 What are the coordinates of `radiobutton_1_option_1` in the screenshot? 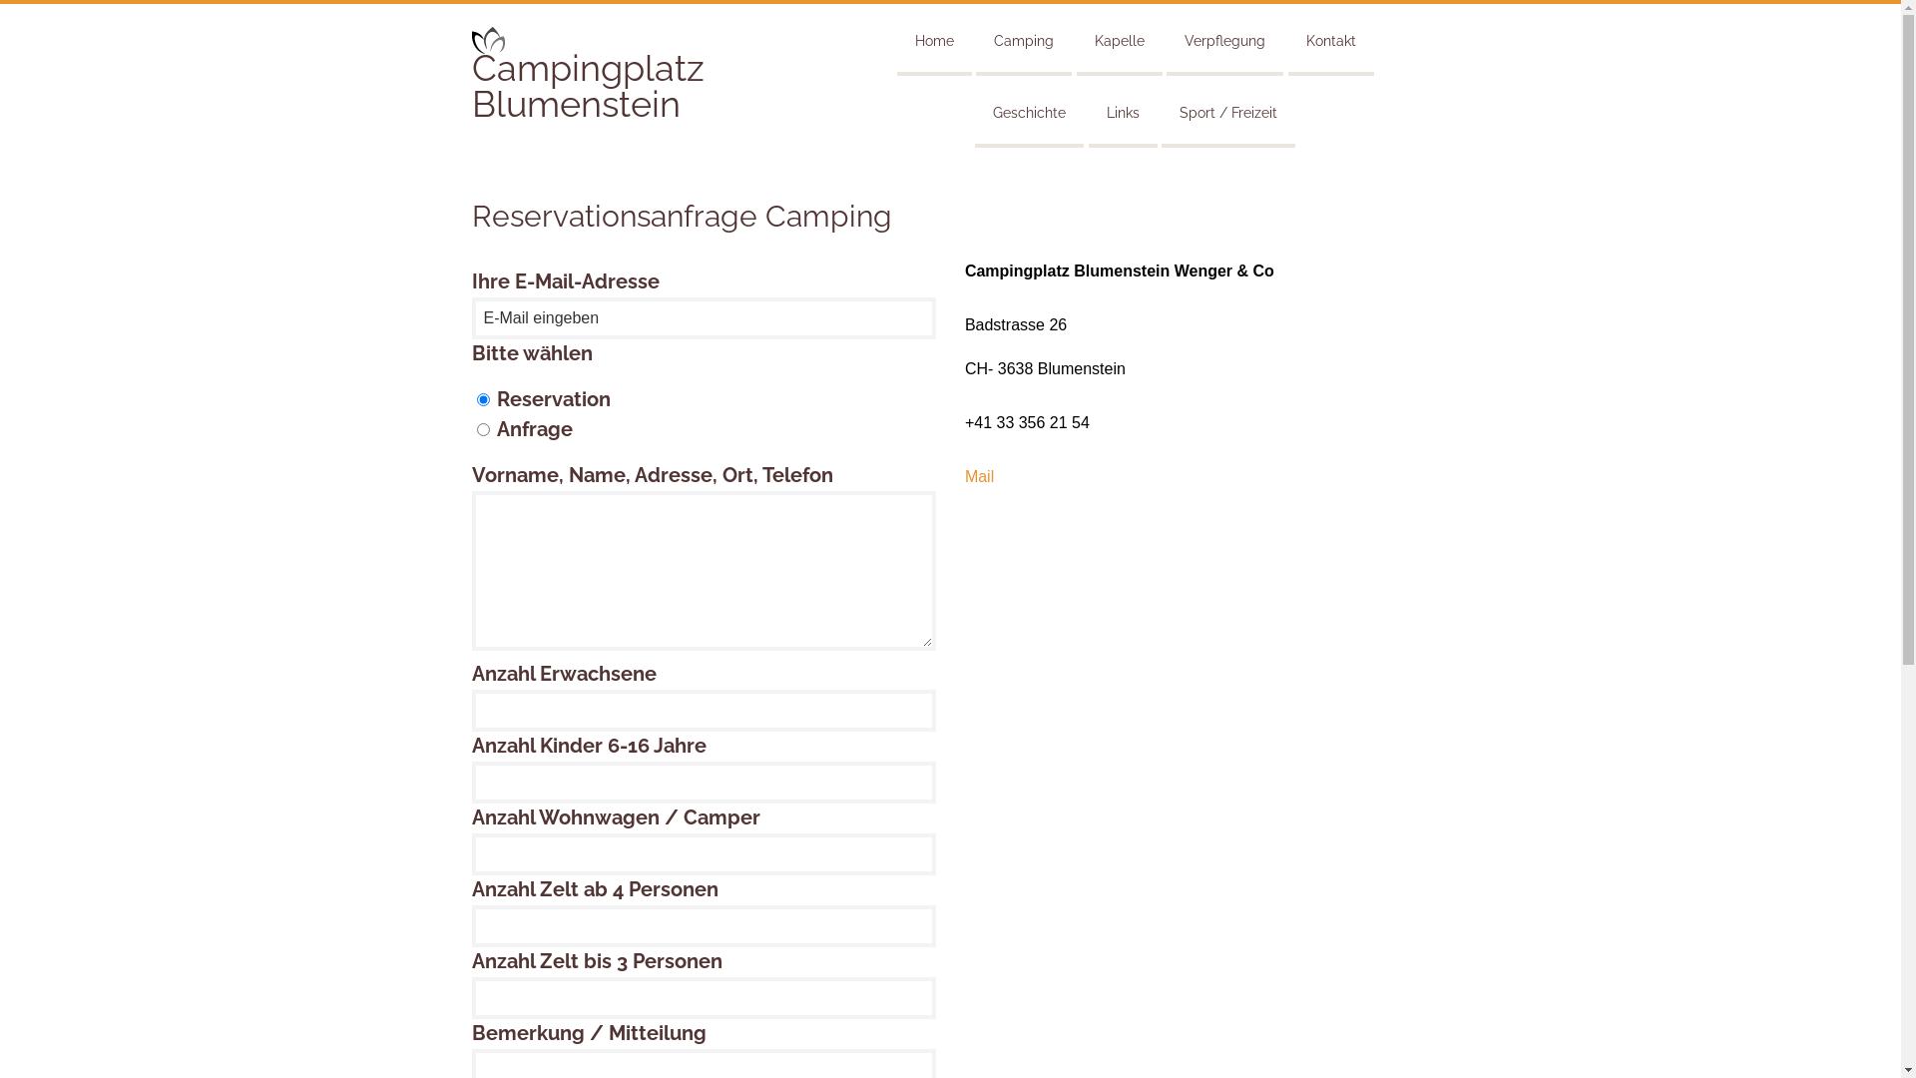 It's located at (483, 429).